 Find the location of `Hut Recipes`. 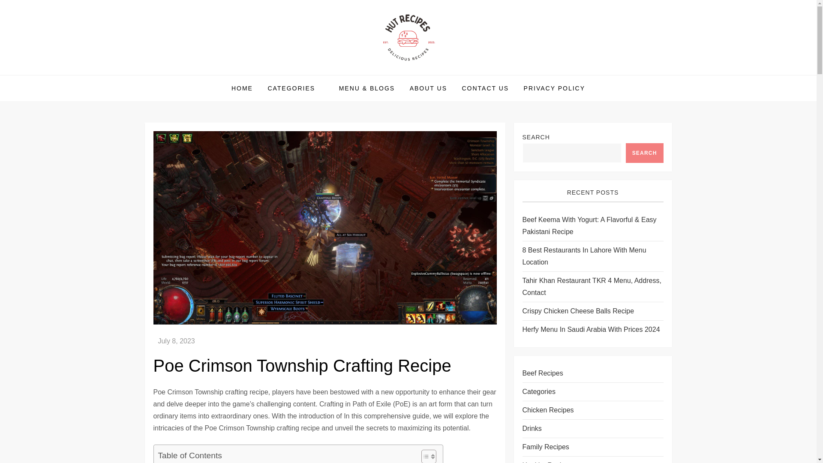

Hut Recipes is located at coordinates (191, 75).